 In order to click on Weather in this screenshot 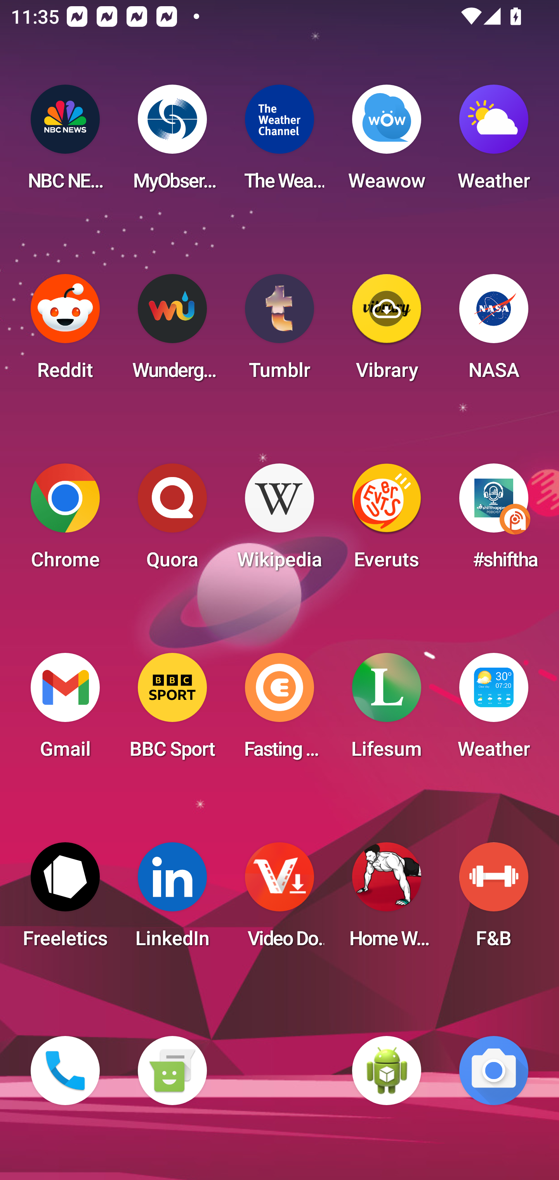, I will do `click(494, 142)`.